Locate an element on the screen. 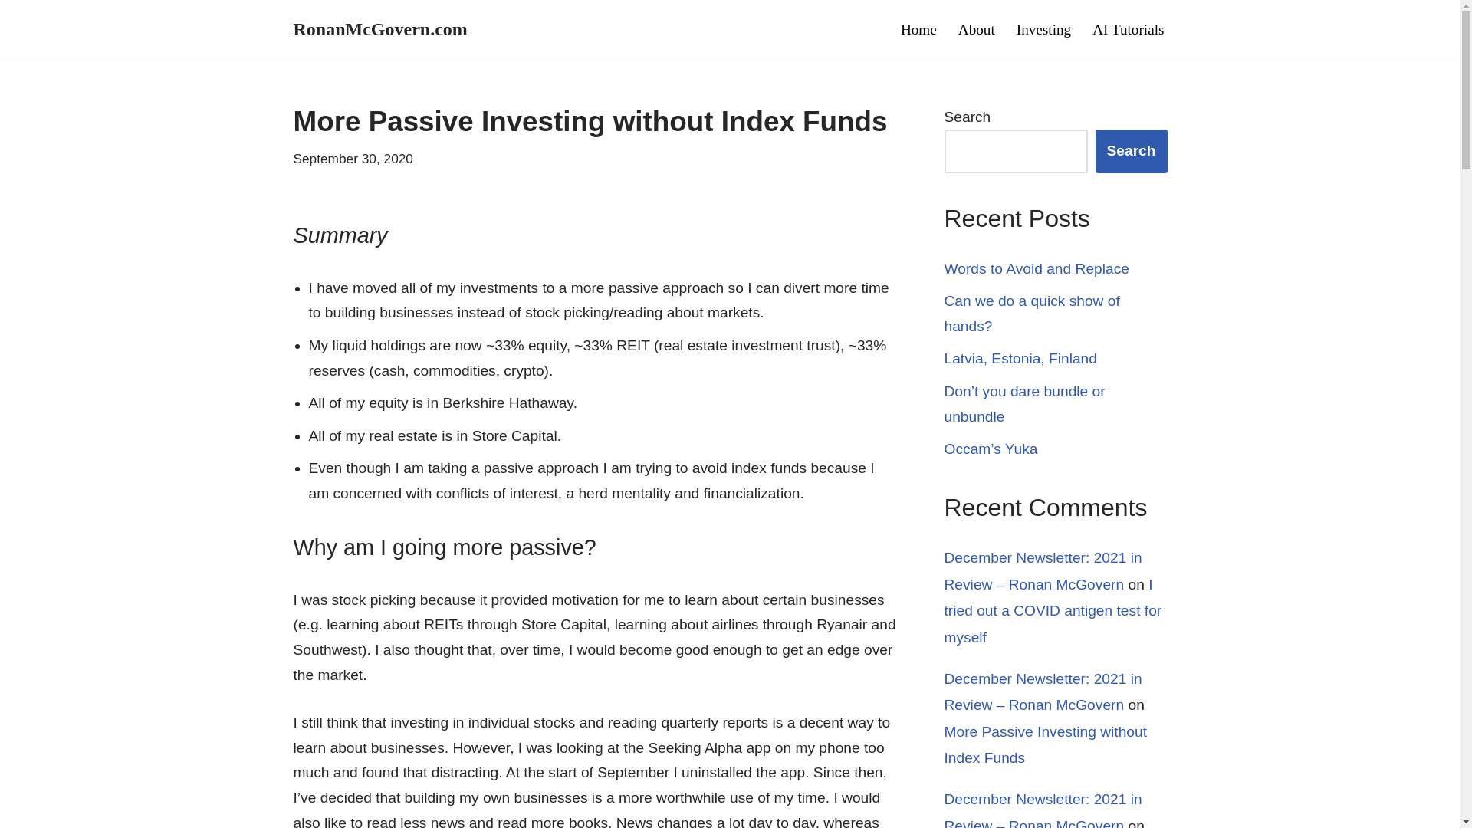 The width and height of the screenshot is (1472, 828). Skip to content is located at coordinates (11, 32).